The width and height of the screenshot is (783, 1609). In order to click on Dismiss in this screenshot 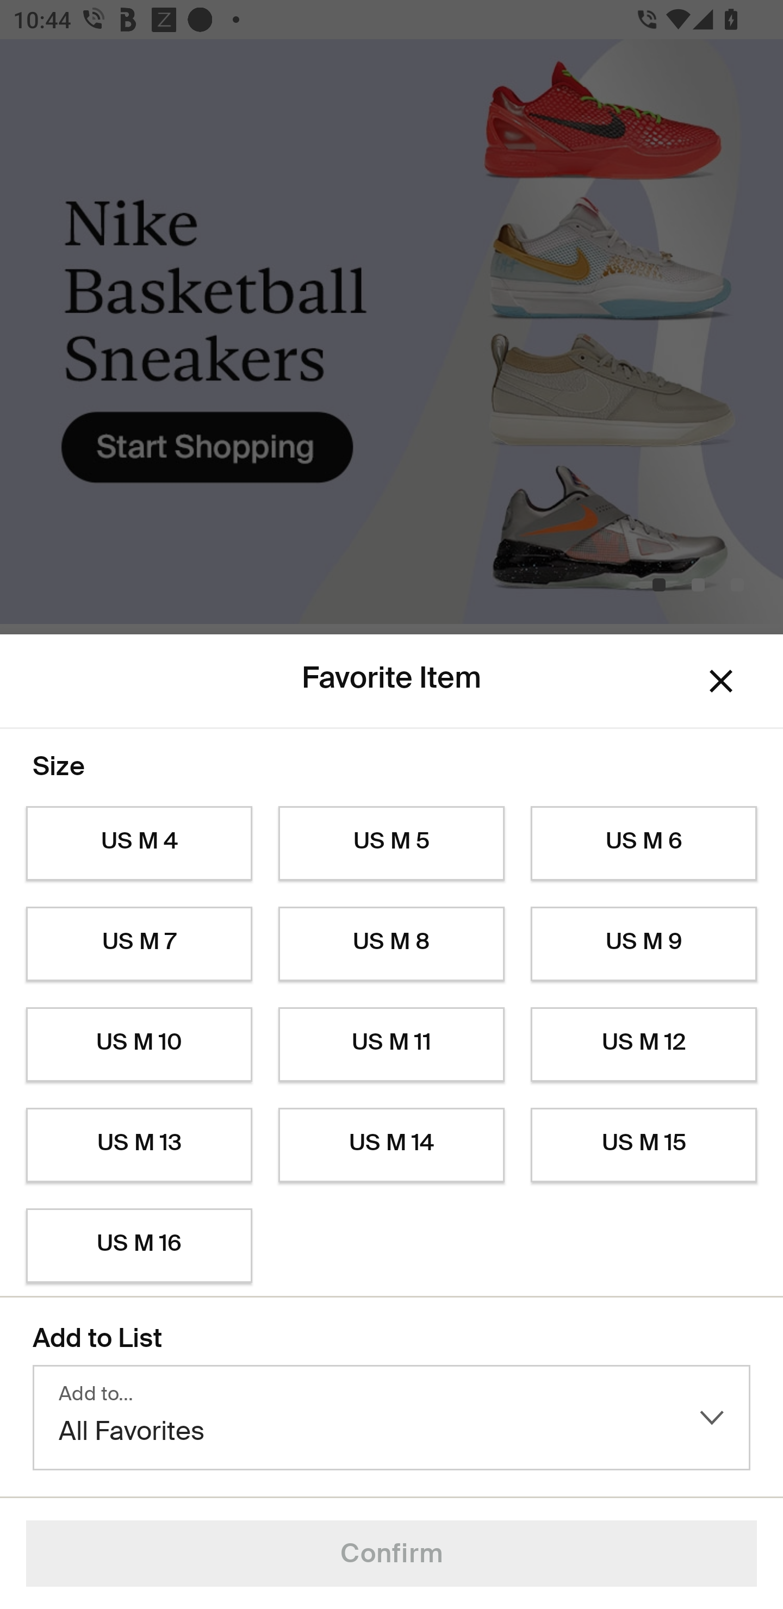, I will do `click(721, 682)`.